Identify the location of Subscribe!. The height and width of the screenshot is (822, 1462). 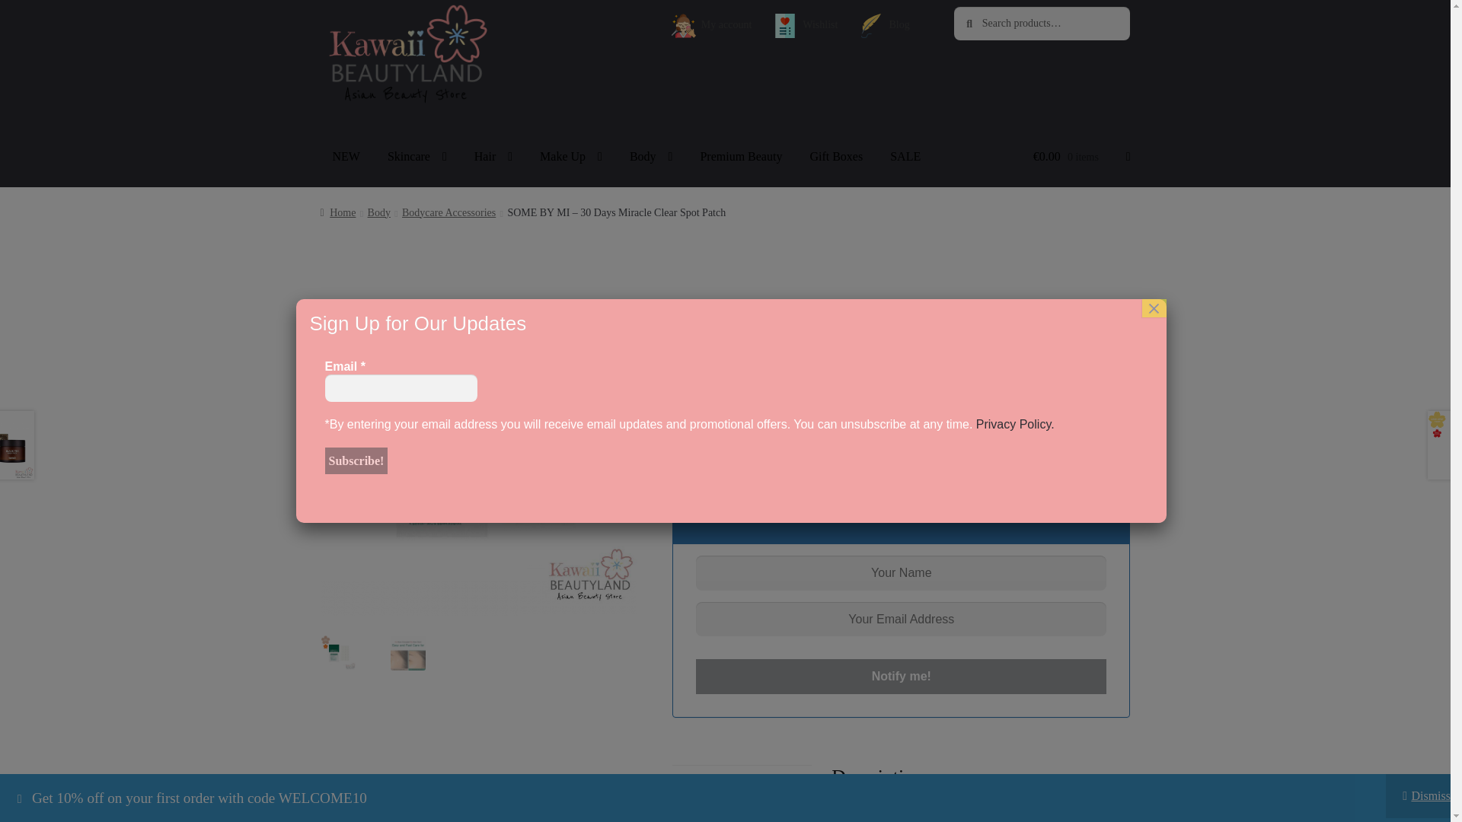
(356, 461).